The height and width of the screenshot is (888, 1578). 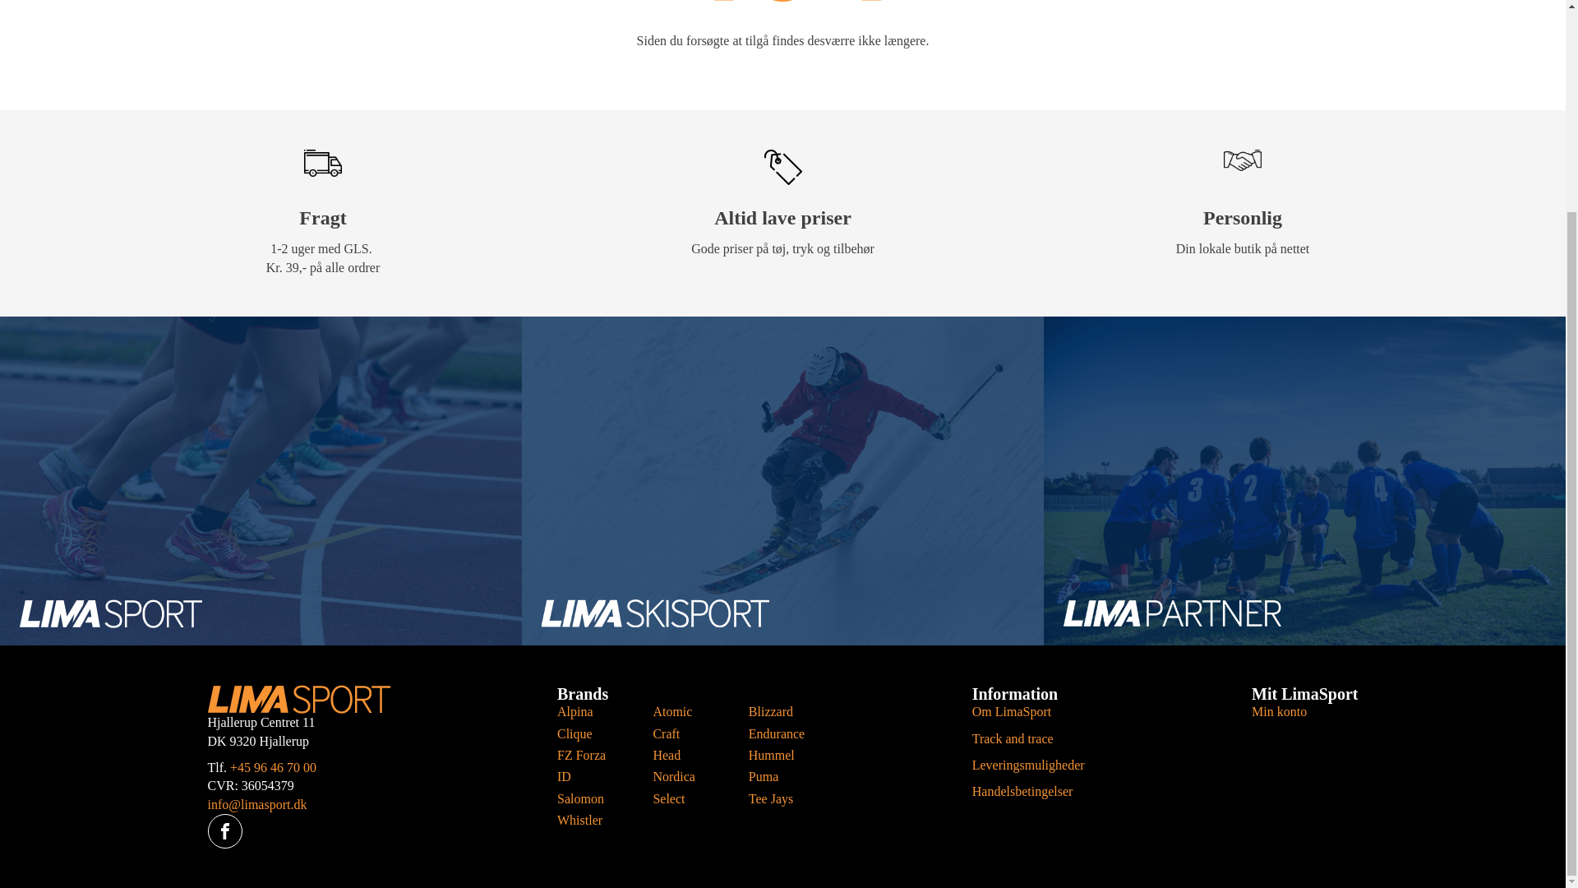 What do you see at coordinates (1279, 711) in the screenshot?
I see `Min konto` at bounding box center [1279, 711].